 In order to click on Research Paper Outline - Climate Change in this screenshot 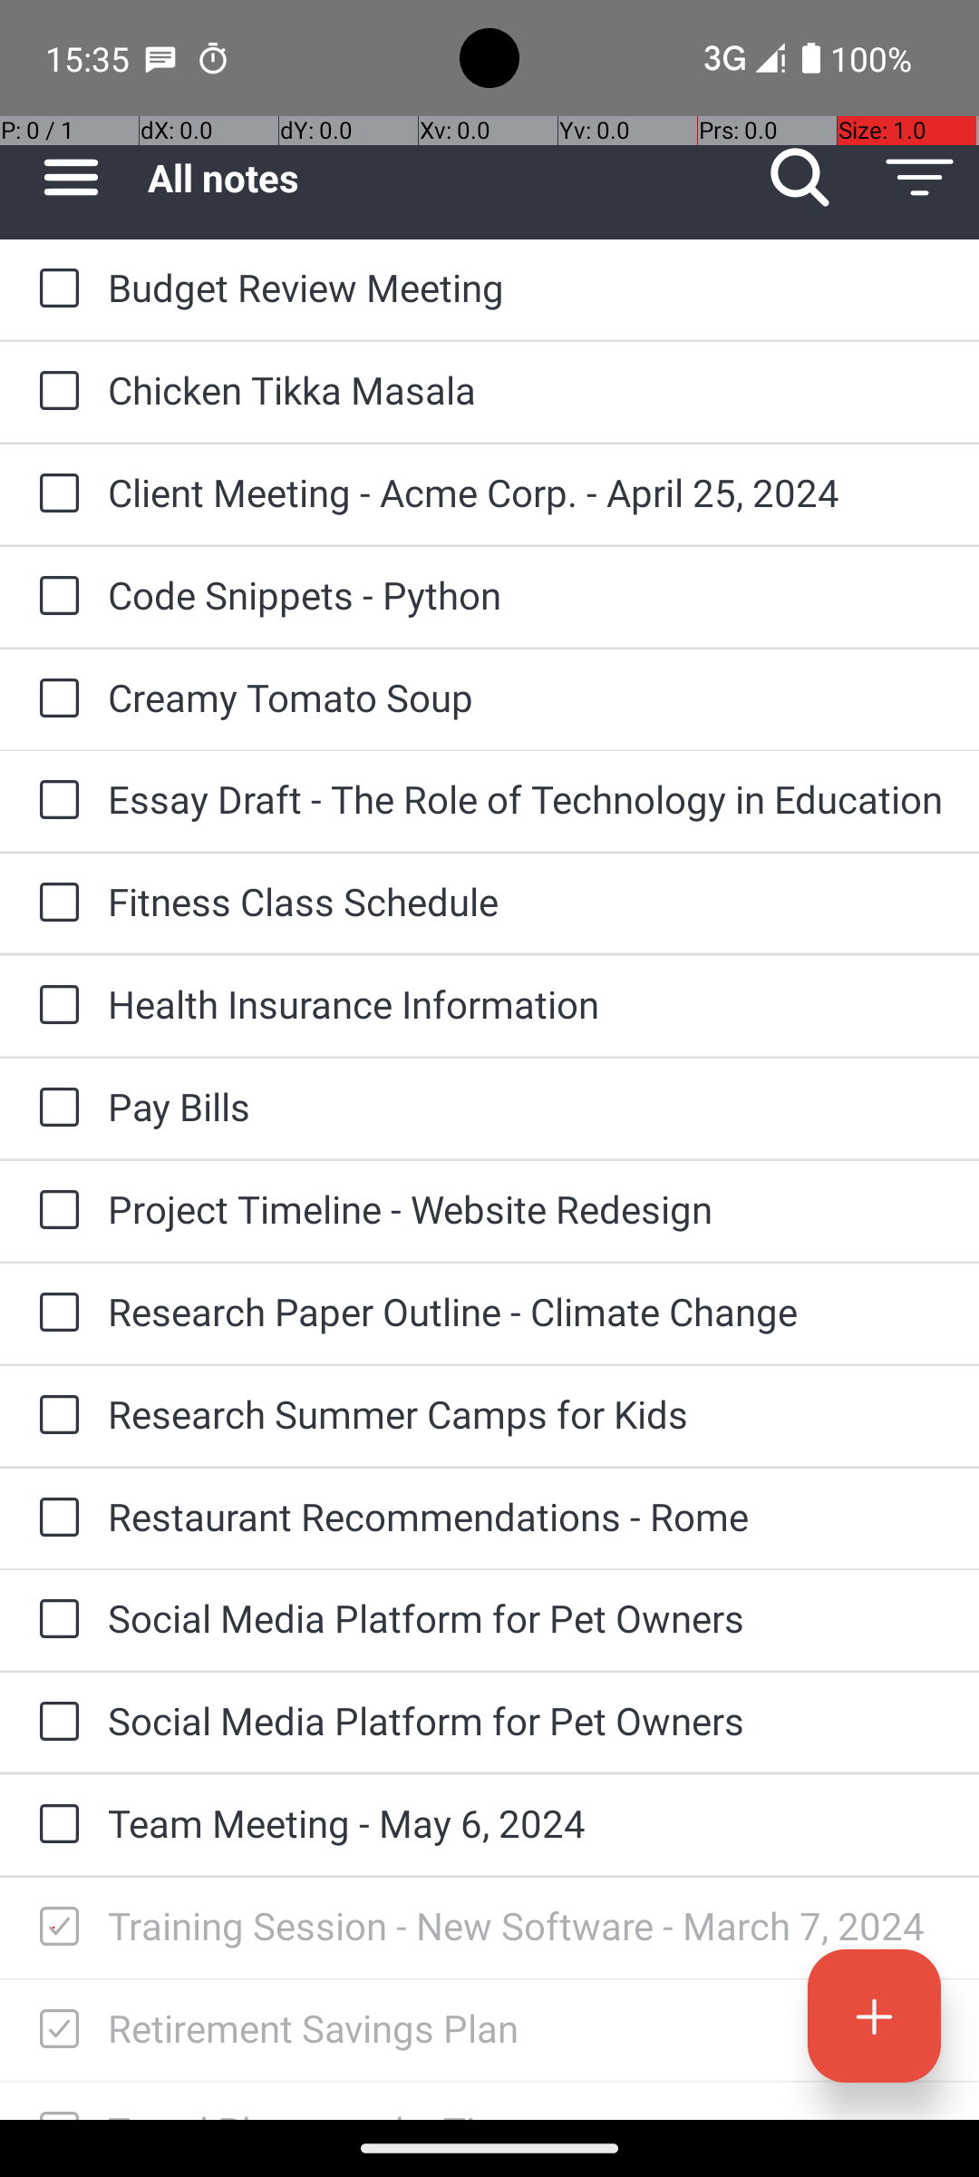, I will do `click(526, 1312)`.